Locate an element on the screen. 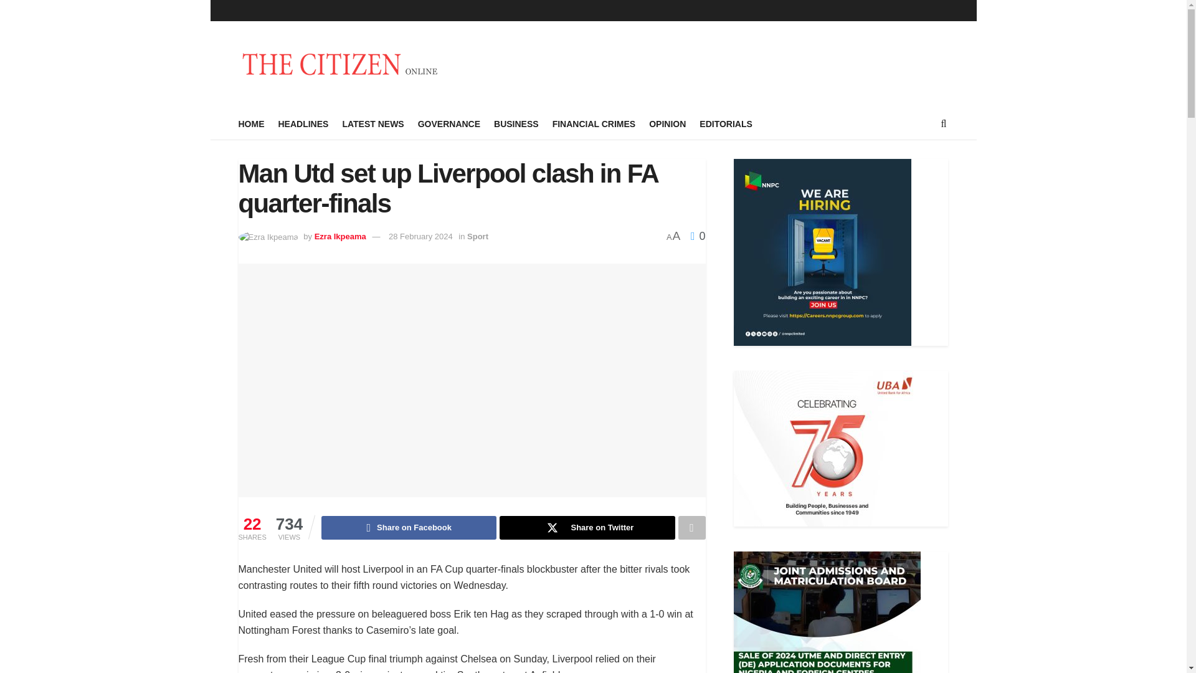 This screenshot has width=1196, height=673. FINANCIAL CRIMES is located at coordinates (594, 123).